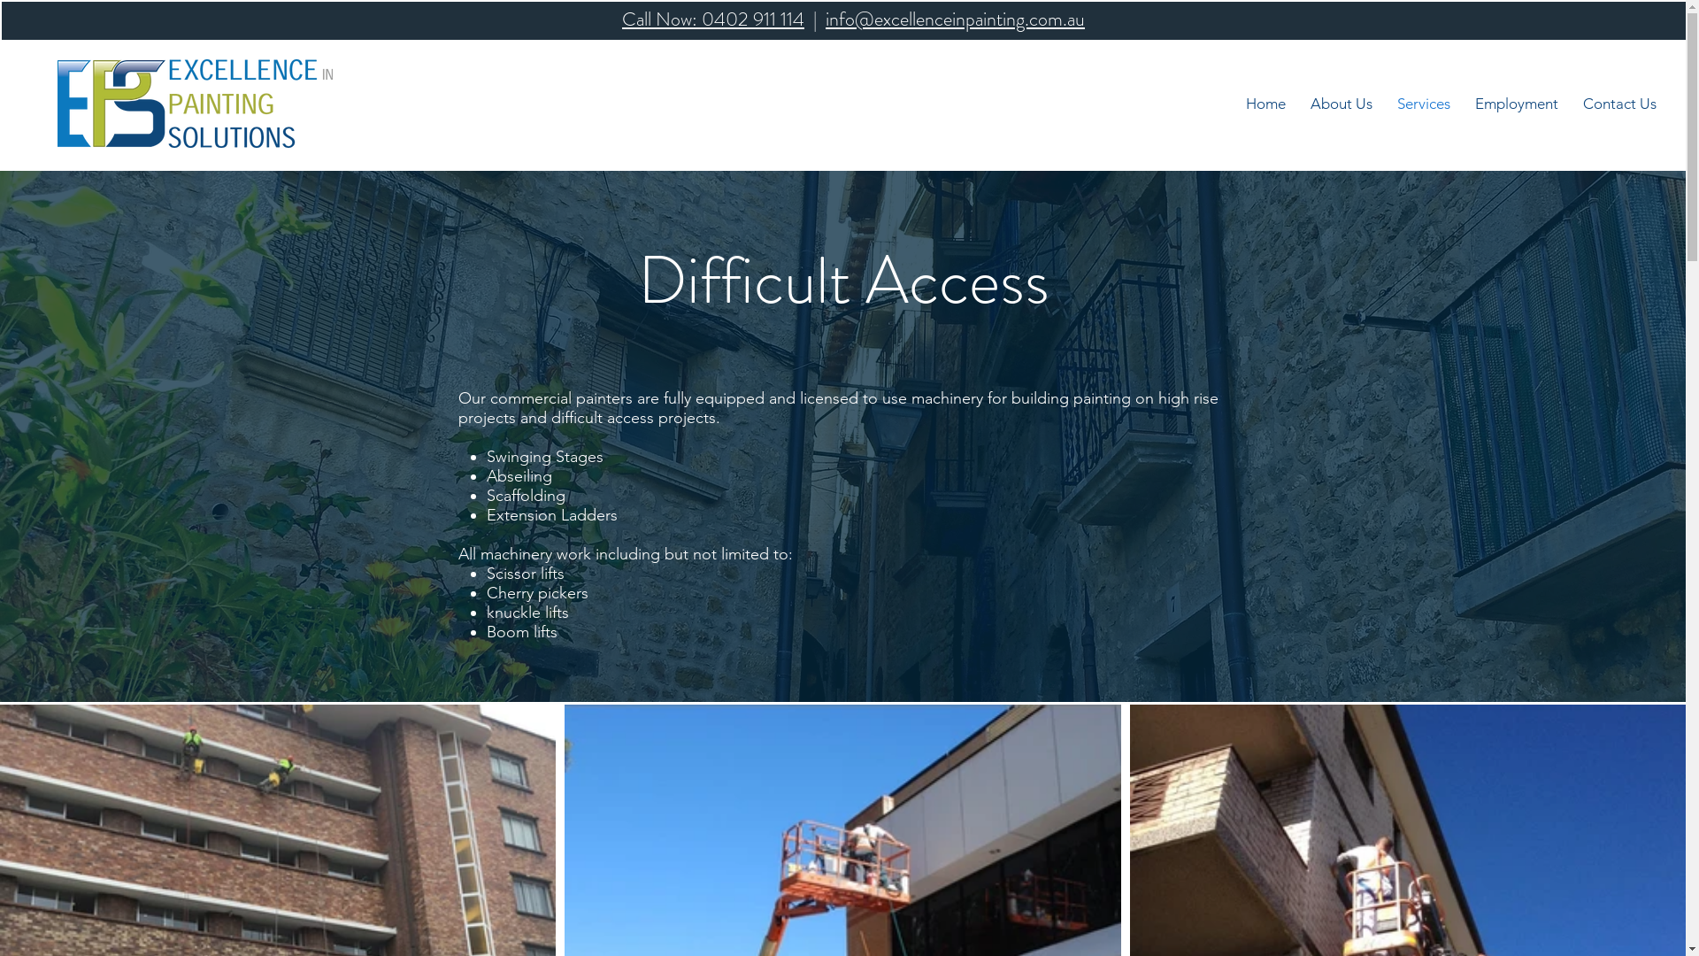 The width and height of the screenshot is (1699, 956). I want to click on Home, so click(1265, 104).